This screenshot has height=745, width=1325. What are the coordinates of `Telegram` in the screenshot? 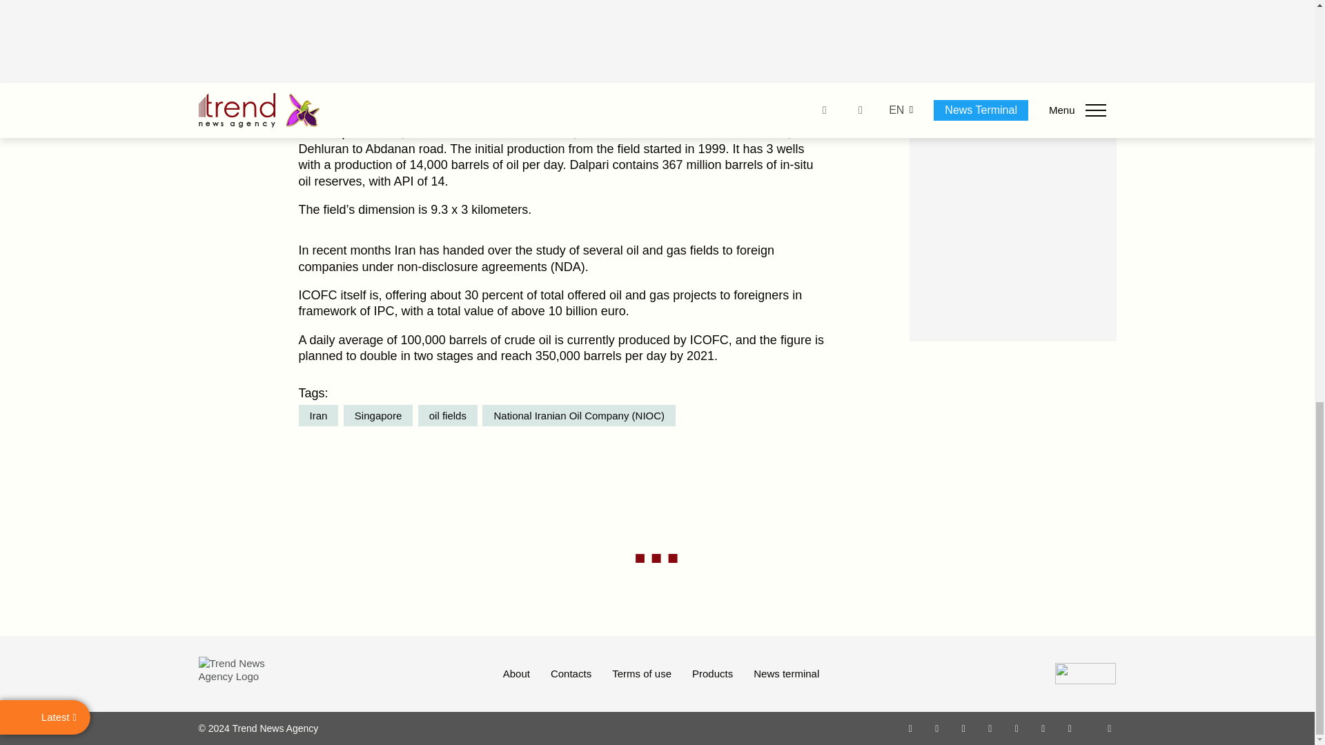 It's located at (1017, 728).